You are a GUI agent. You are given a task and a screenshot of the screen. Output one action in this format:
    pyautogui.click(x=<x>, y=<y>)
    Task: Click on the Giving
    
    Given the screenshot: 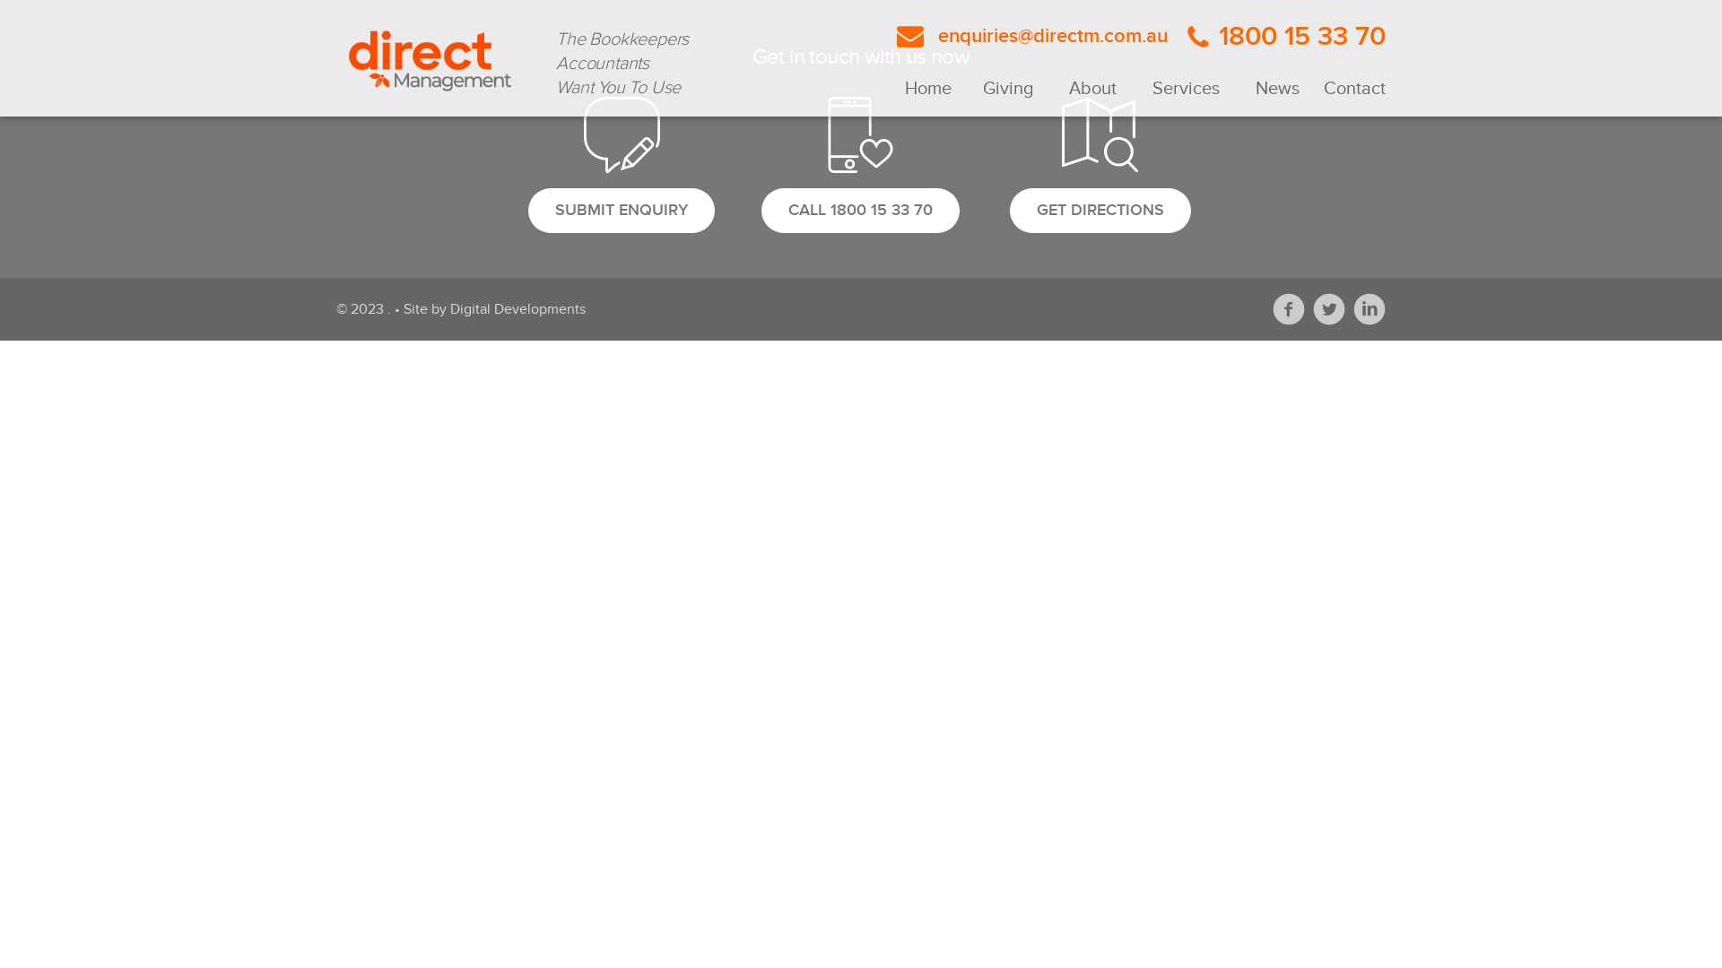 What is the action you would take?
    pyautogui.click(x=1008, y=89)
    